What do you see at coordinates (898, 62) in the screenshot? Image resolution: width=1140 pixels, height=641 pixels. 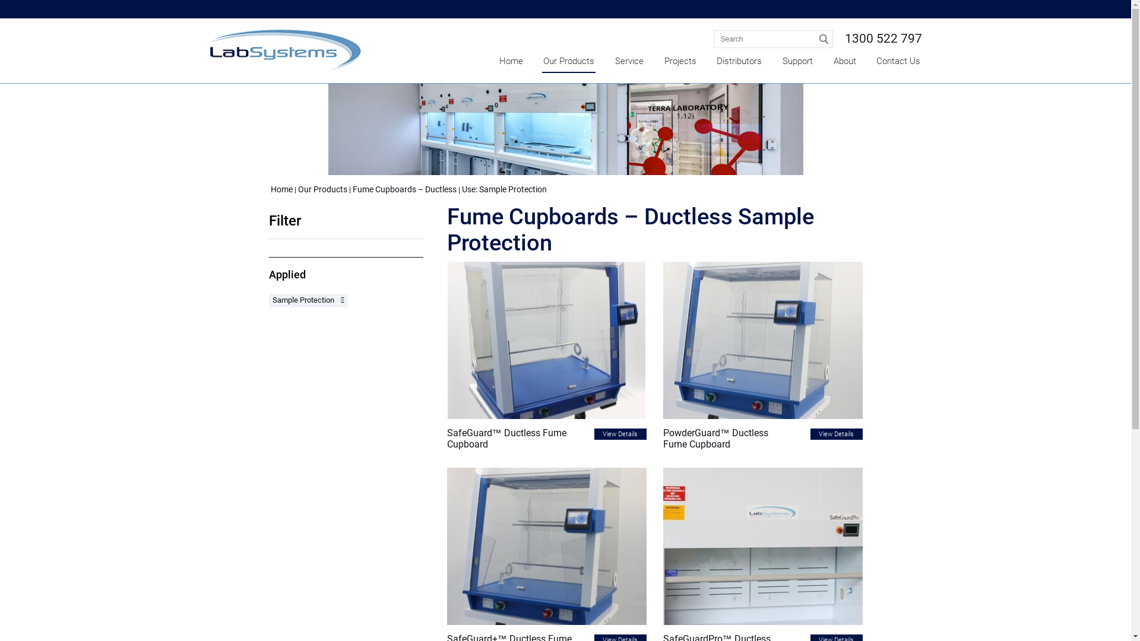 I see `Contact Us` at bounding box center [898, 62].